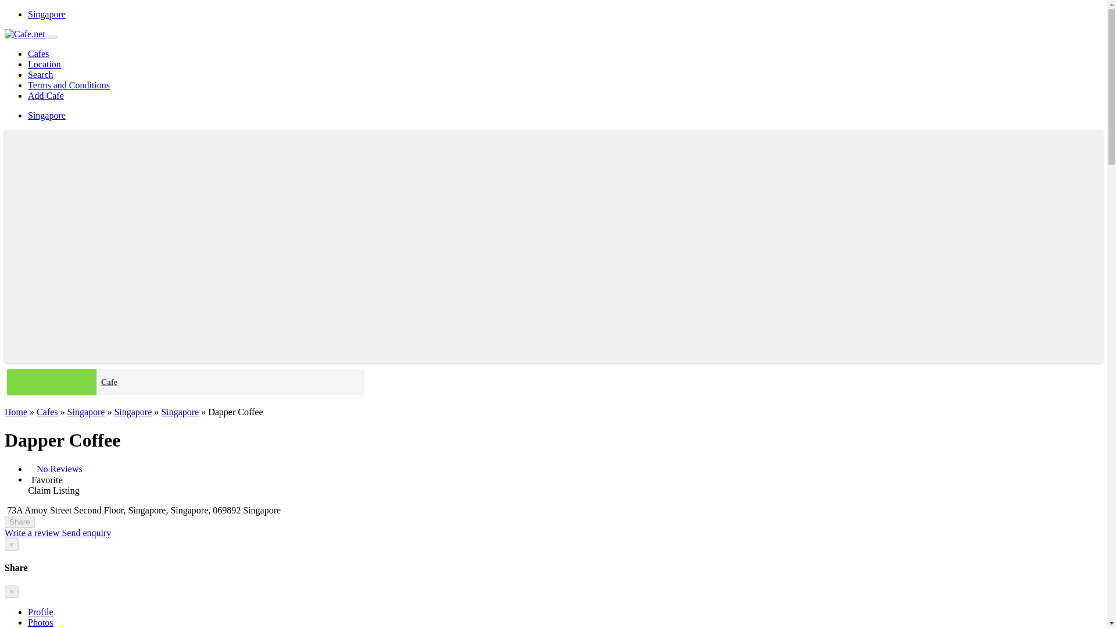 This screenshot has width=1116, height=628. I want to click on  Singapore, so click(46, 14).